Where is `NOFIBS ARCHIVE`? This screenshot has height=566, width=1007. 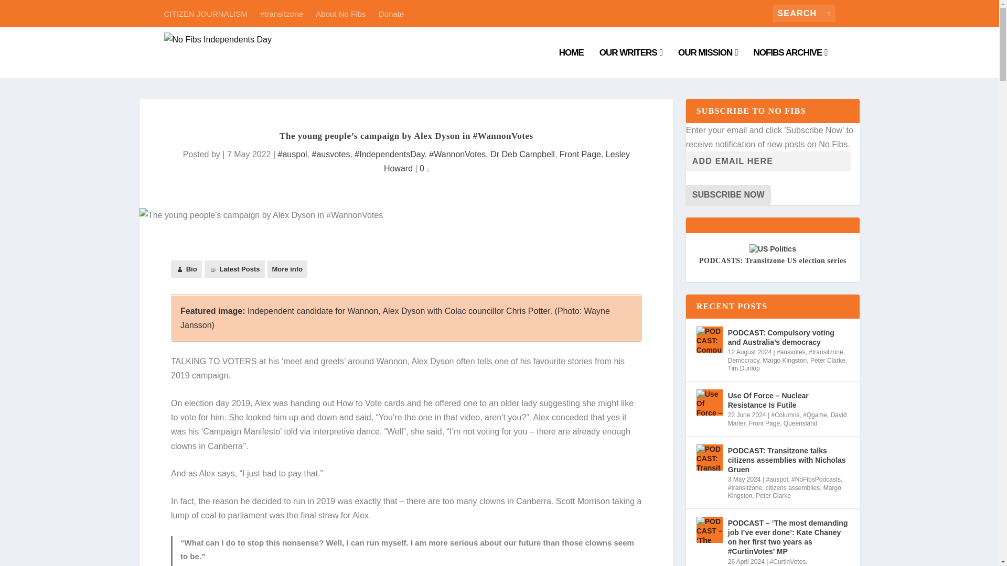
NOFIBS ARCHIVE is located at coordinates (790, 63).